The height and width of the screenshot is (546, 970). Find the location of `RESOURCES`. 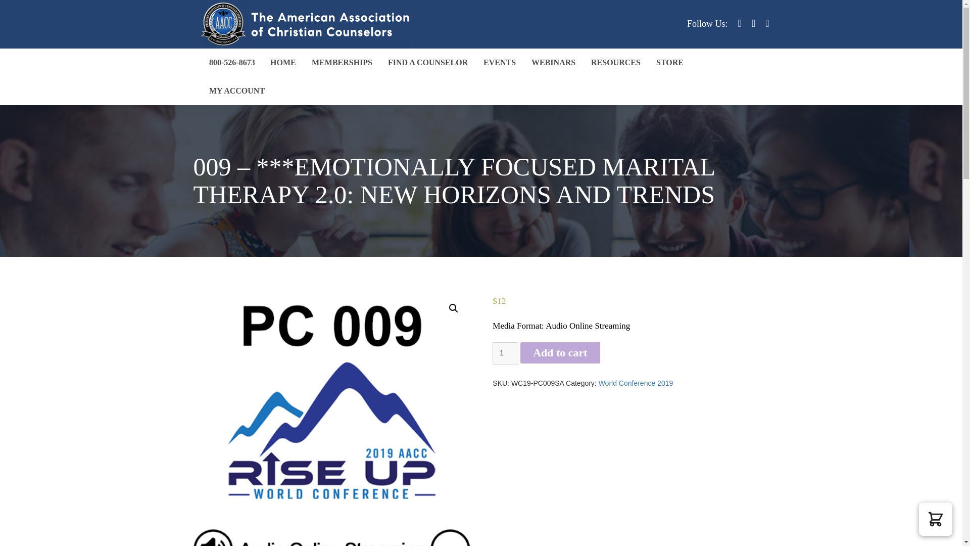

RESOURCES is located at coordinates (615, 63).